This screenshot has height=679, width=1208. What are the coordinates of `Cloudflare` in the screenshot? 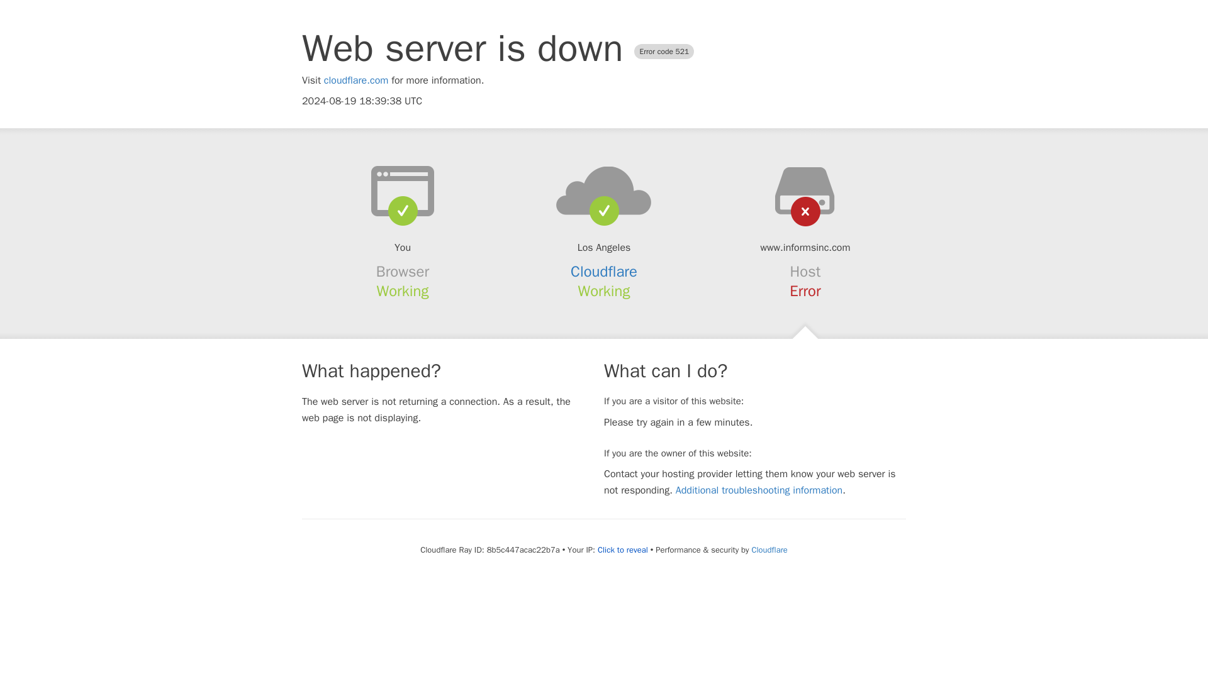 It's located at (769, 549).